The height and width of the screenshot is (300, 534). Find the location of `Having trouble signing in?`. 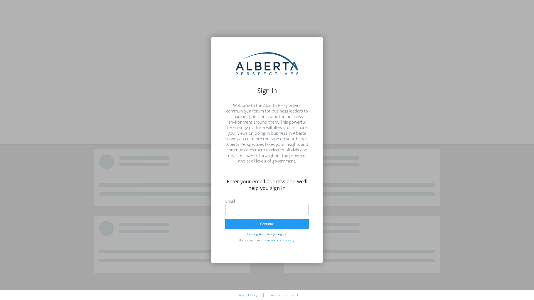

Having trouble signing in? is located at coordinates (267, 234).